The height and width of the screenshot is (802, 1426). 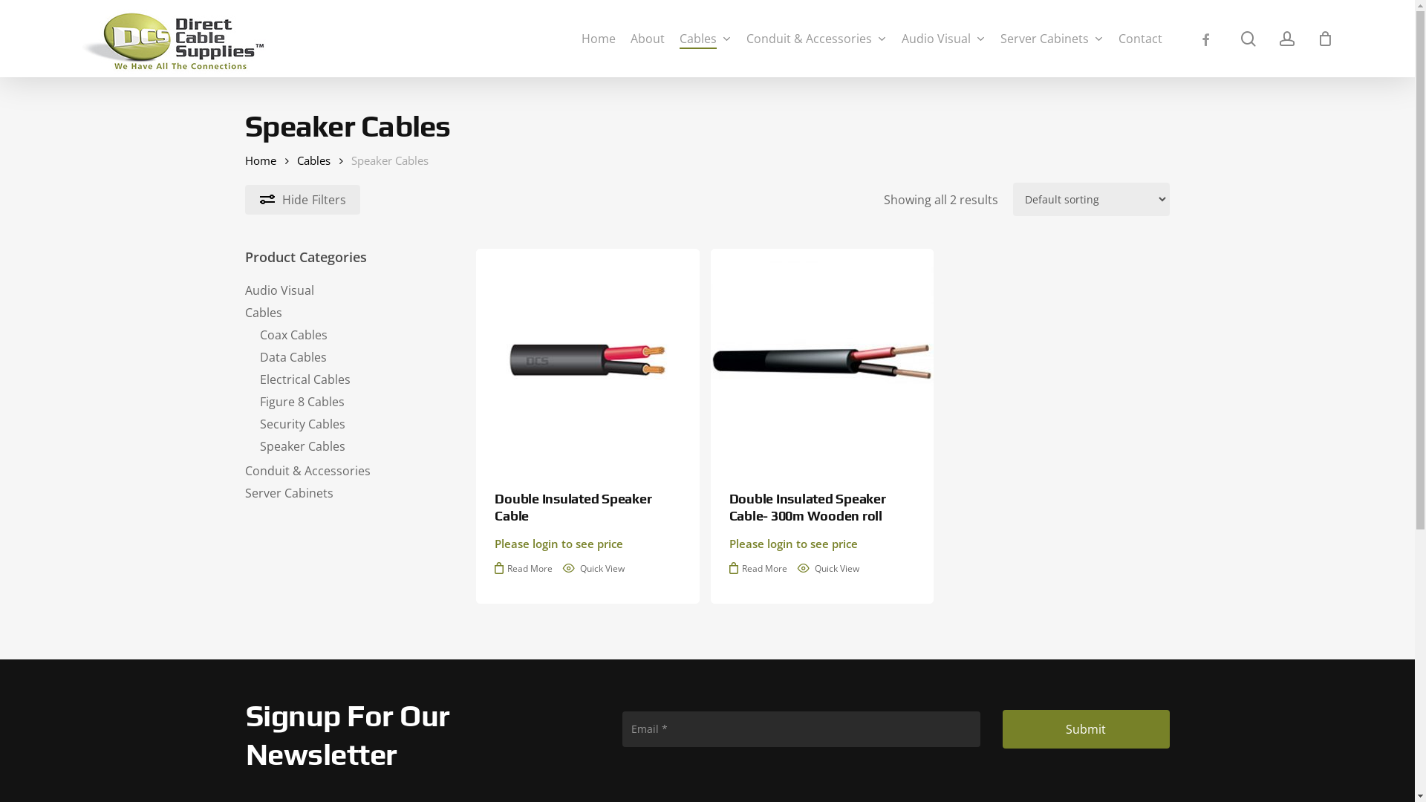 I want to click on Audio Visual, so click(x=342, y=290).